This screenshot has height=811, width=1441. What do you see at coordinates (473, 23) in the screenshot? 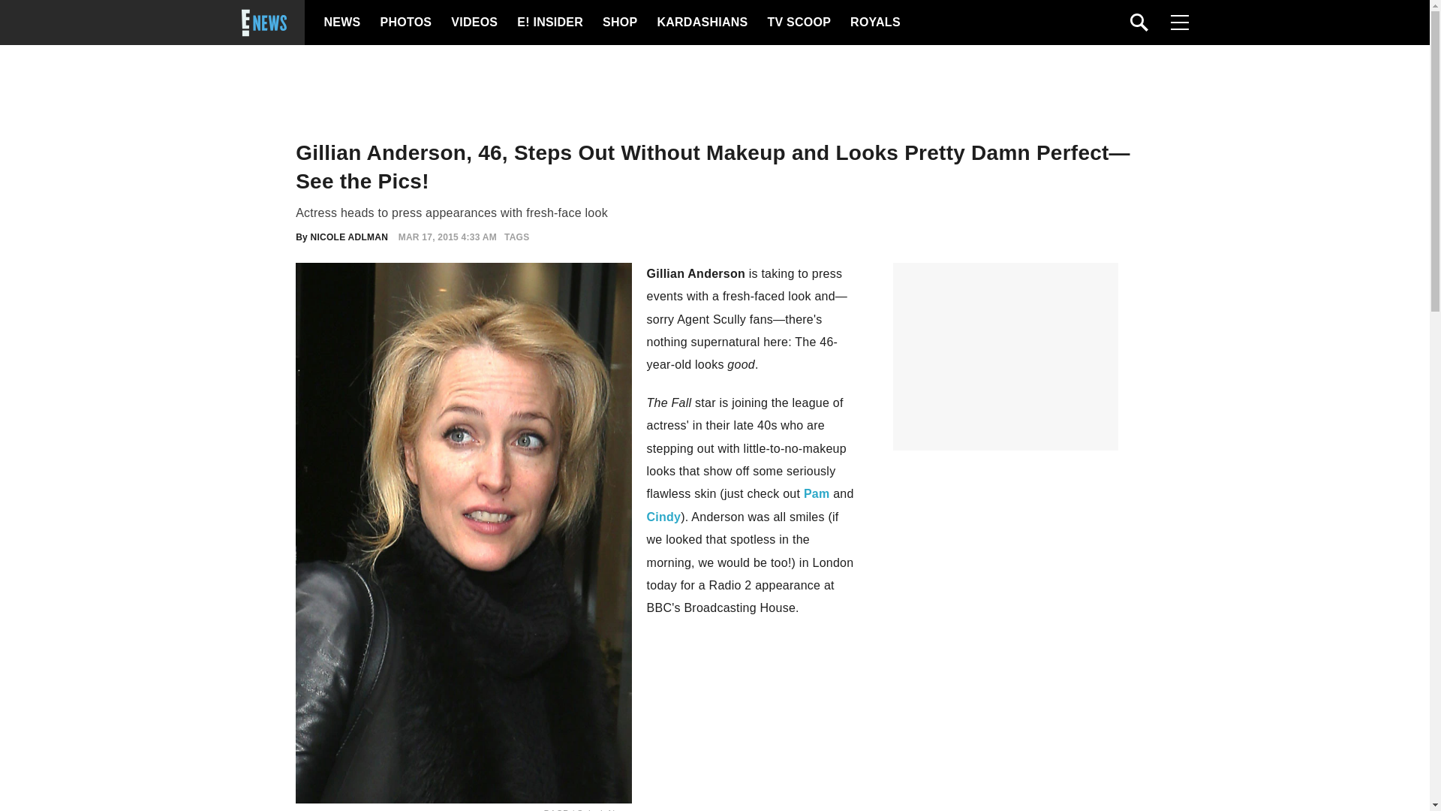
I see `VIDEOS` at bounding box center [473, 23].